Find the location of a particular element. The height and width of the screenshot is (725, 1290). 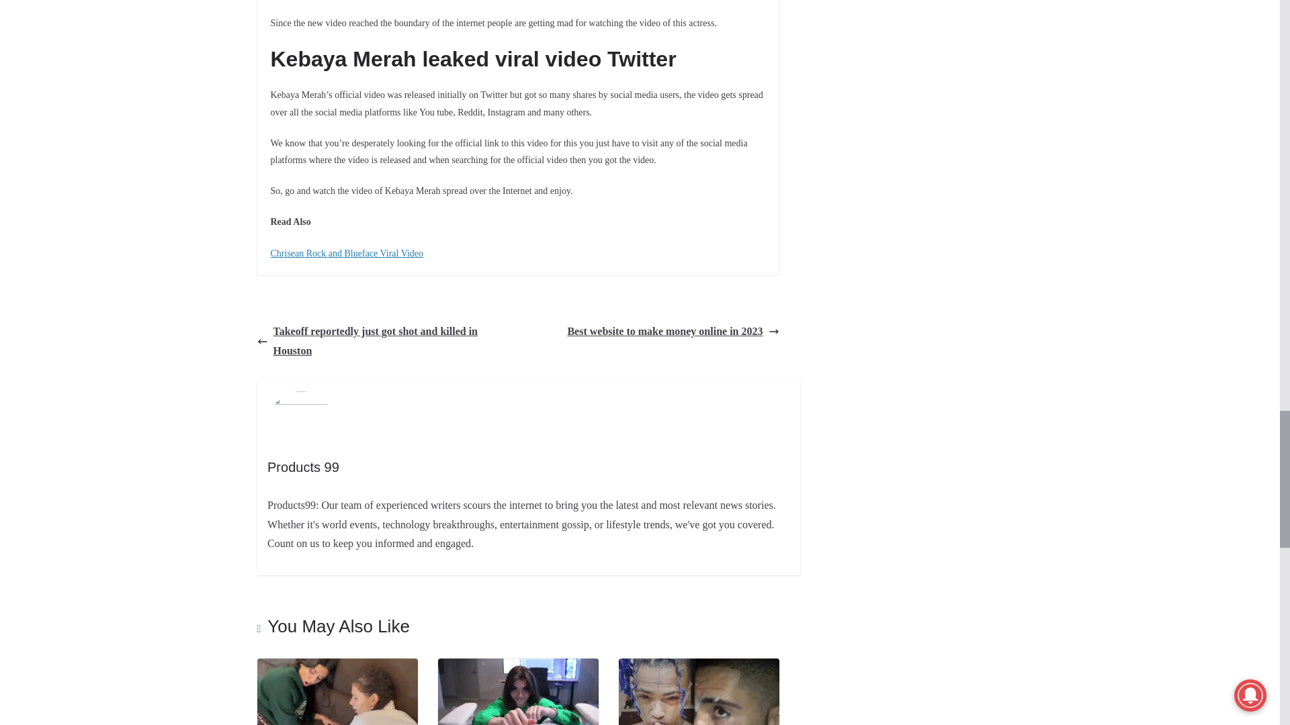

Aaliyah Massrock Live Video Twitter is located at coordinates (337, 667).